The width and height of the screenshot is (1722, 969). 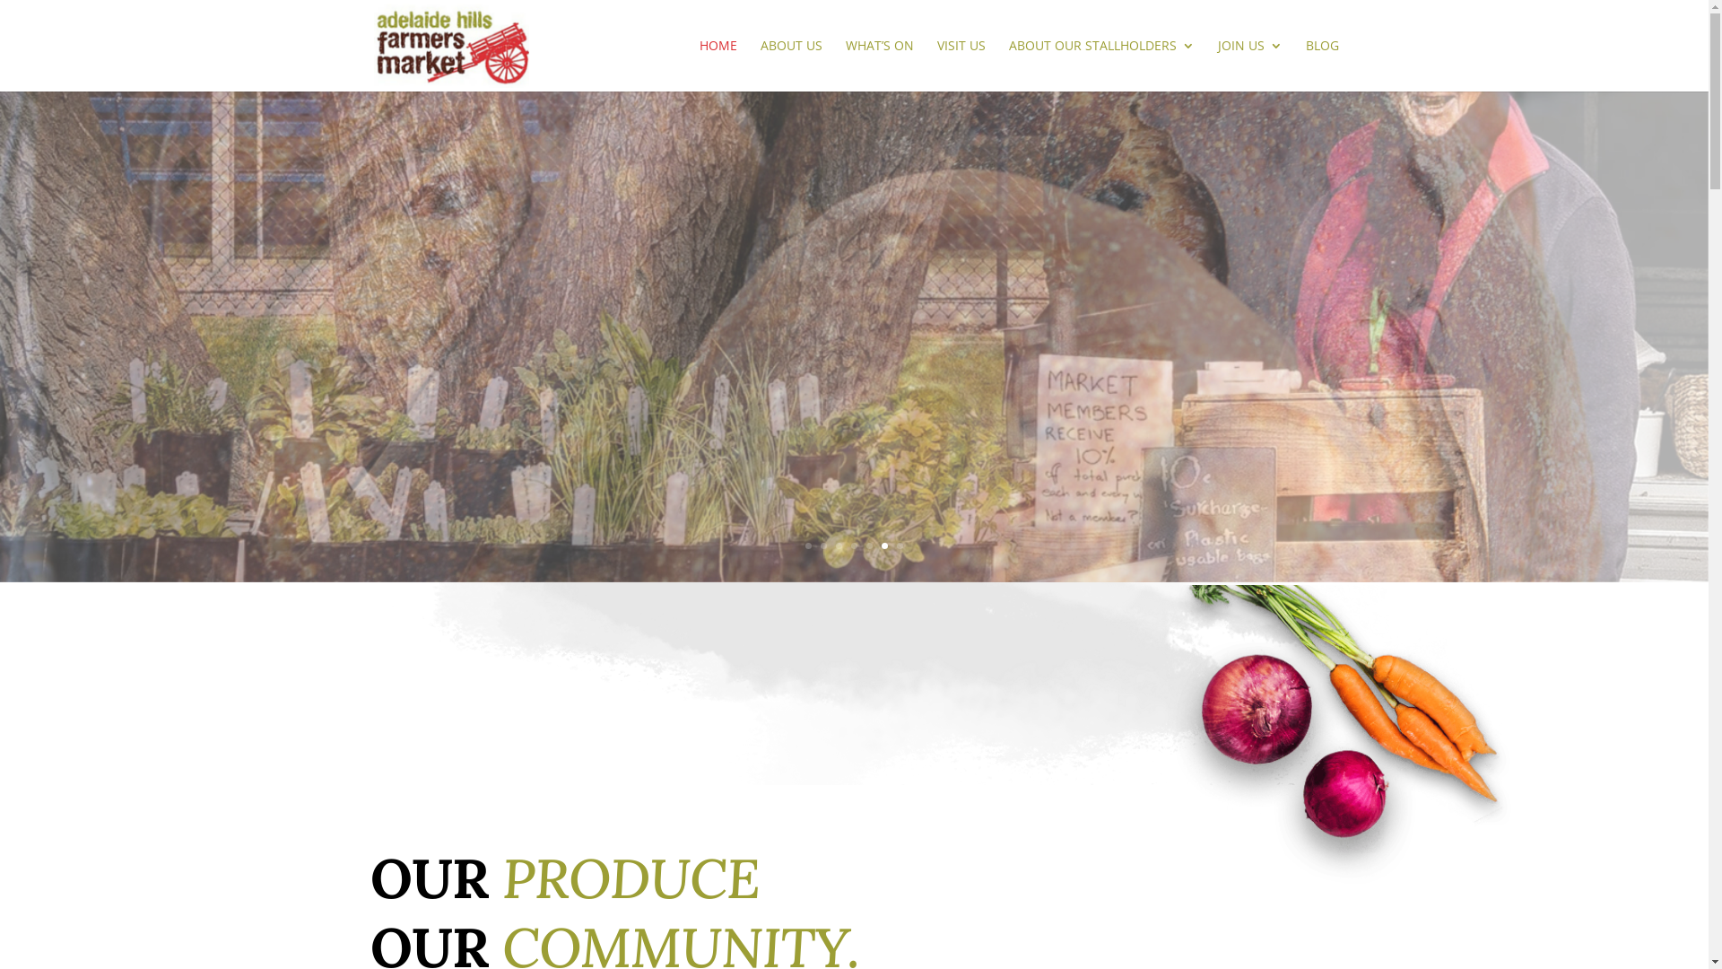 What do you see at coordinates (854, 546) in the screenshot?
I see `4` at bounding box center [854, 546].